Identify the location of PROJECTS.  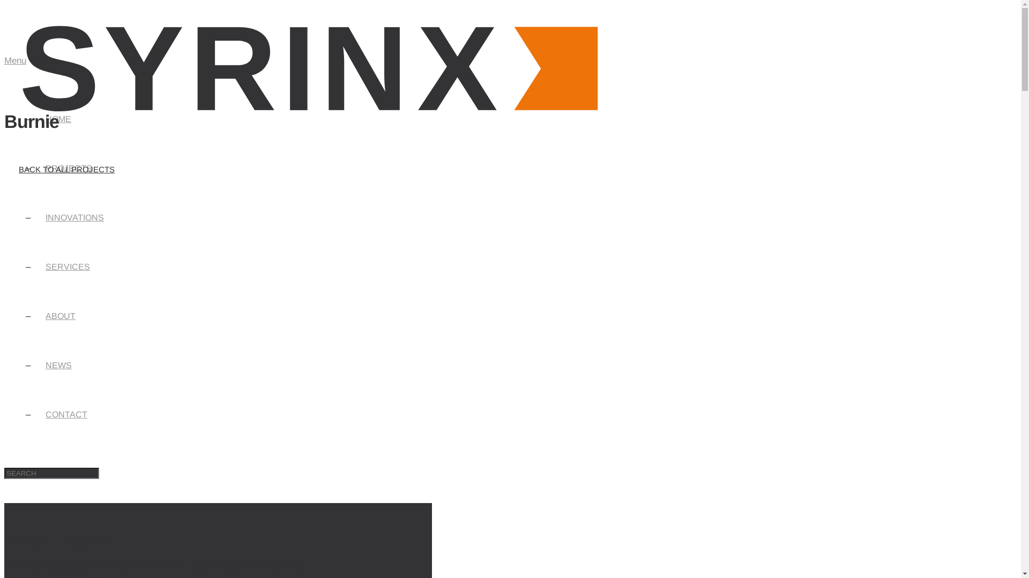
(69, 168).